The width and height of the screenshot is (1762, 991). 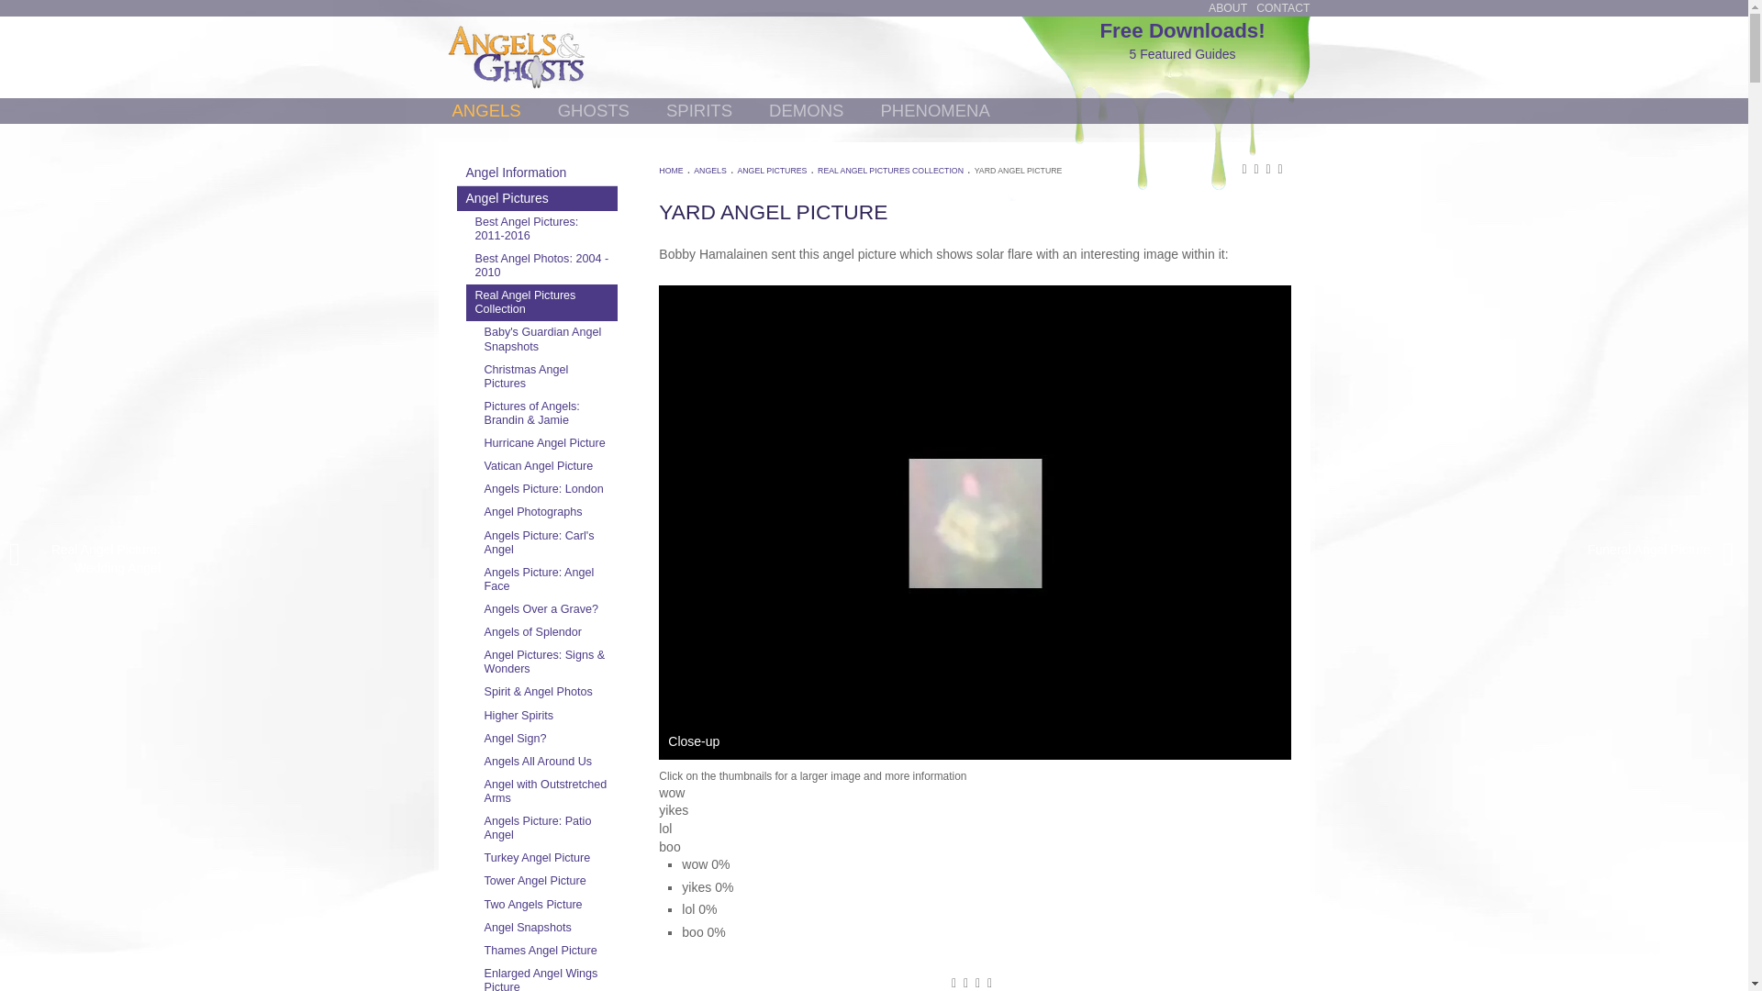 I want to click on Best Angel Photos: 2004 - 2010, so click(x=541, y=266).